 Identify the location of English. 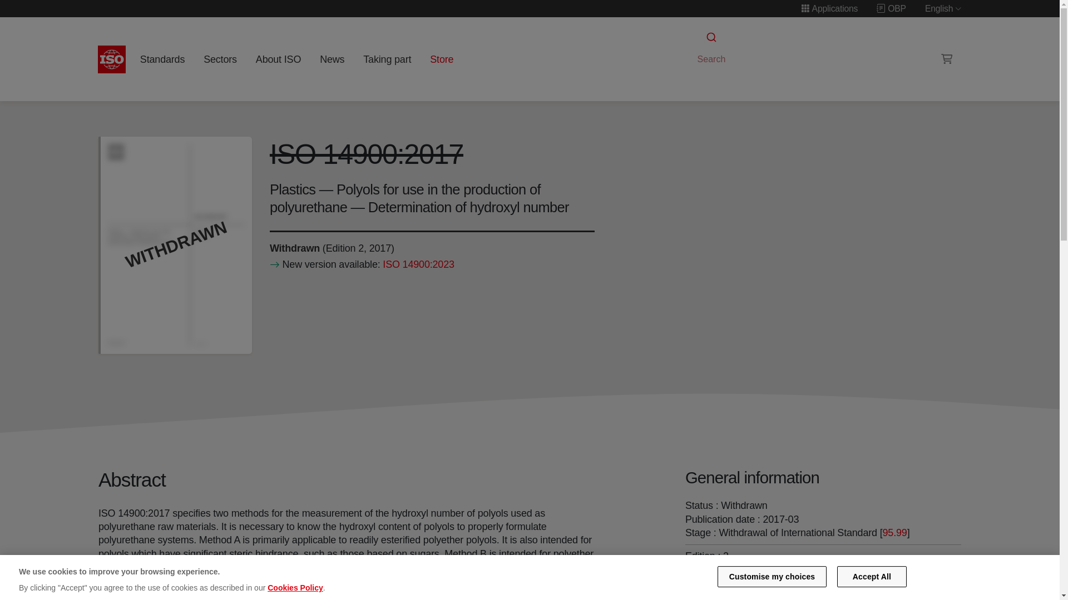
(943, 8).